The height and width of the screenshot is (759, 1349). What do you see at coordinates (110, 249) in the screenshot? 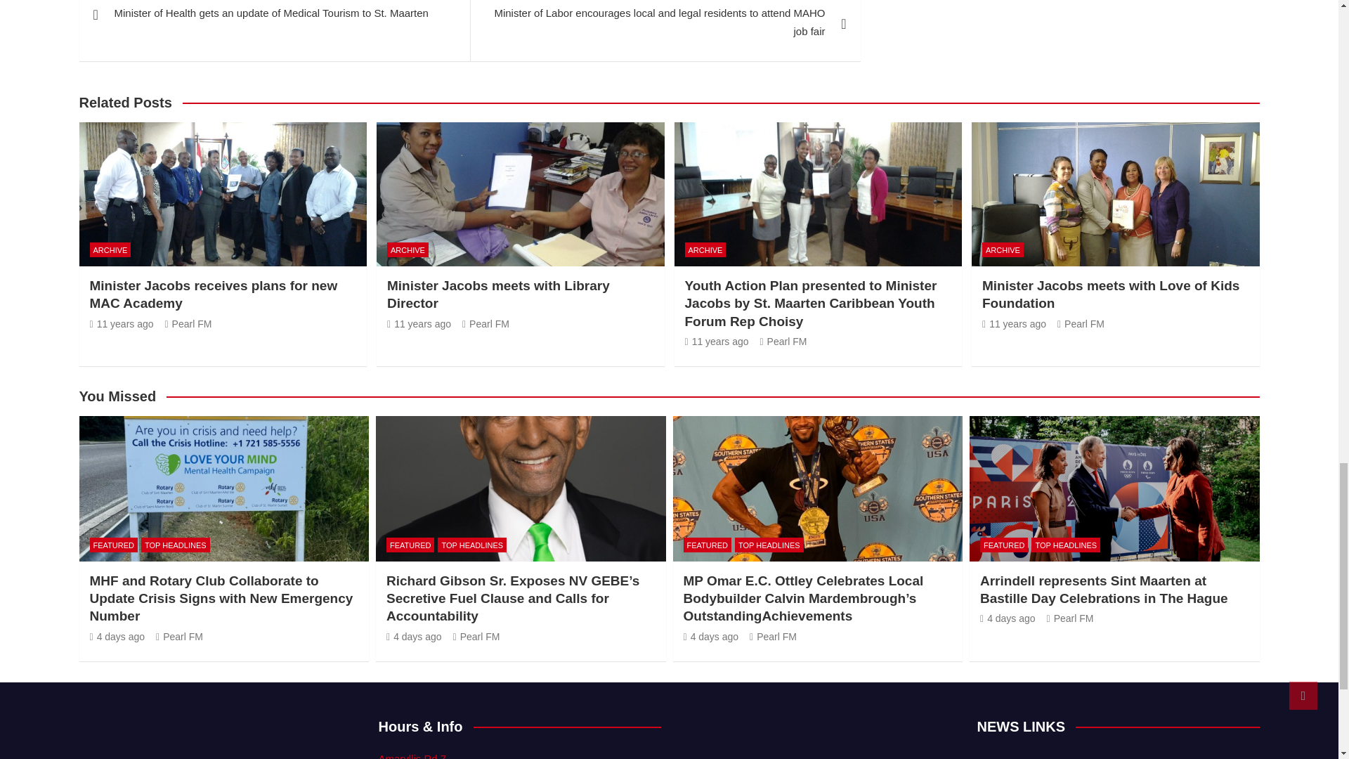
I see `ARCHIVE` at bounding box center [110, 249].